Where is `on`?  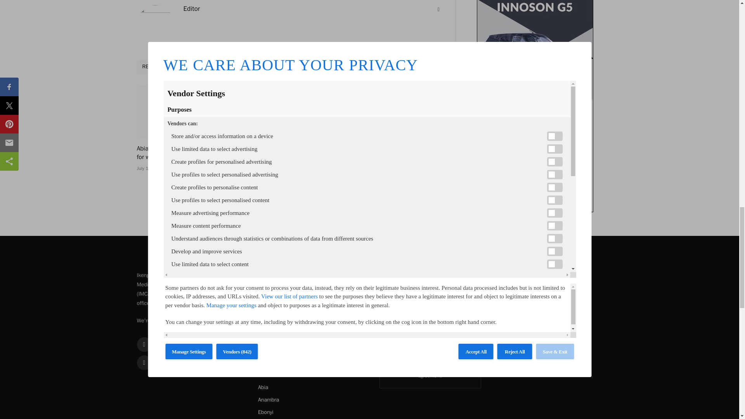
on is located at coordinates (393, 367).